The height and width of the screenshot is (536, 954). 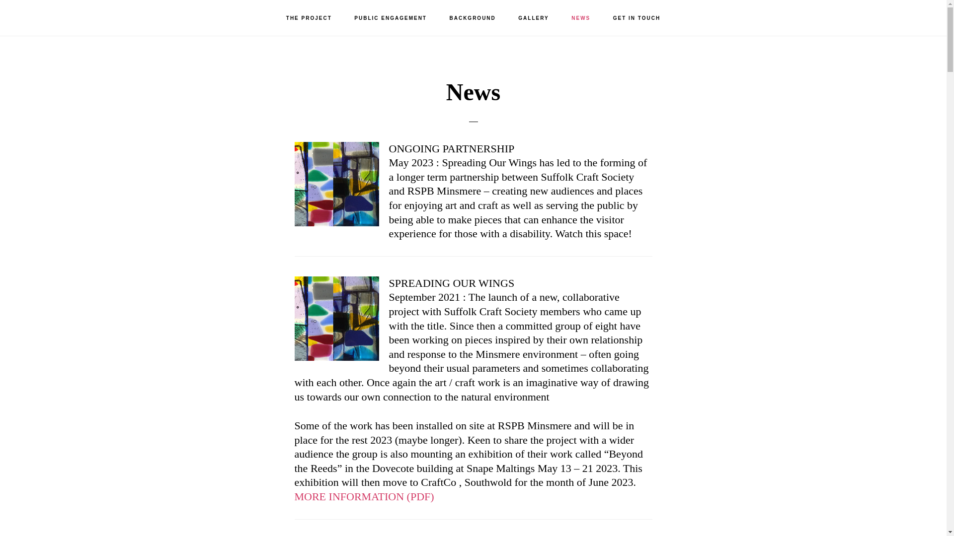 I want to click on BACKGROUND, so click(x=472, y=18).